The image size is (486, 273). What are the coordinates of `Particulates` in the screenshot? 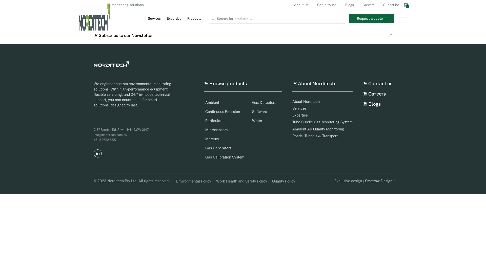 It's located at (212, 121).